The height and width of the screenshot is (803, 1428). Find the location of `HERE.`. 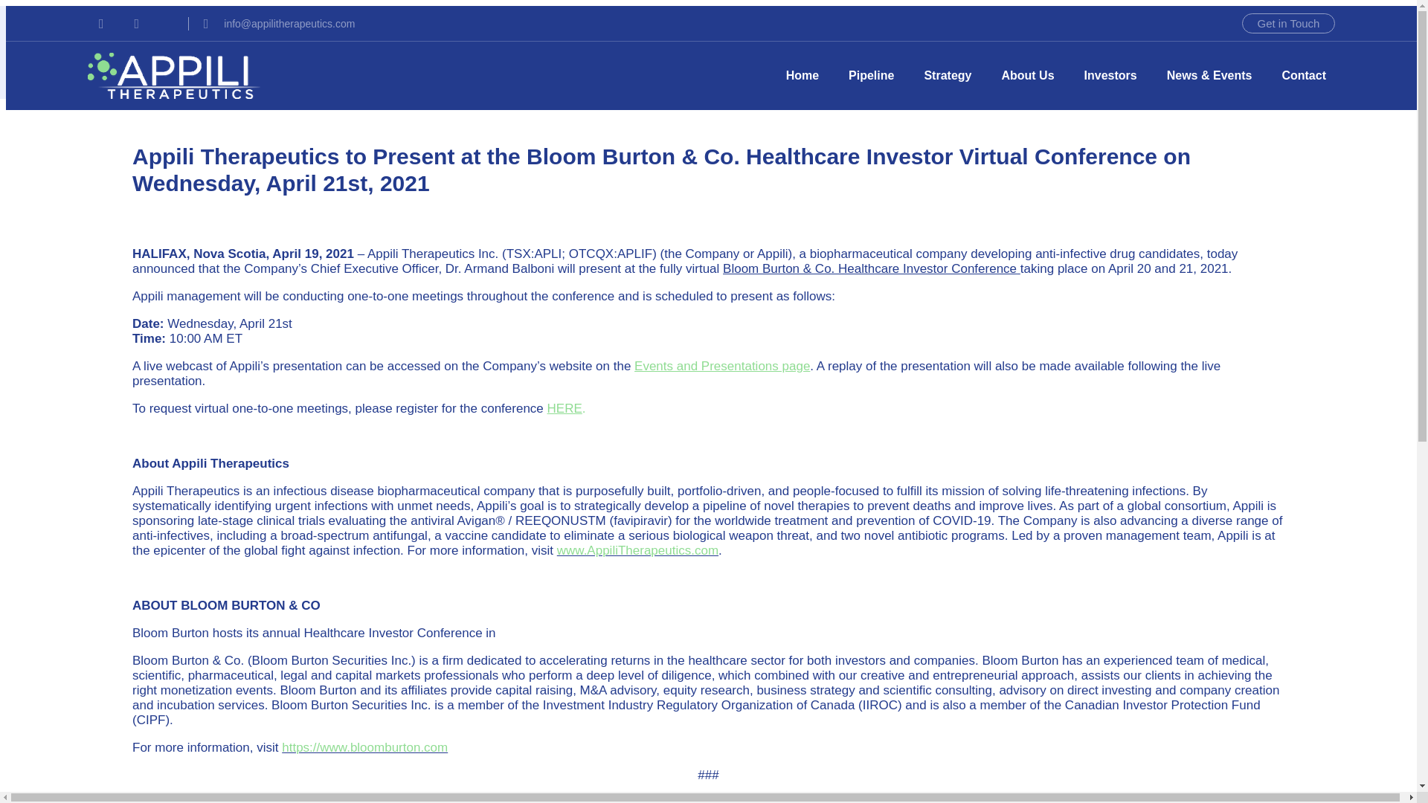

HERE. is located at coordinates (1282, 64).